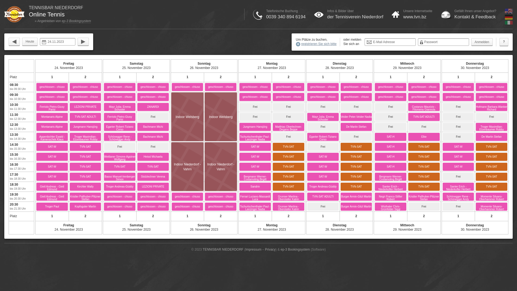  I want to click on Kristler Pallhuber-Plitzner Stefan, so click(424, 197).